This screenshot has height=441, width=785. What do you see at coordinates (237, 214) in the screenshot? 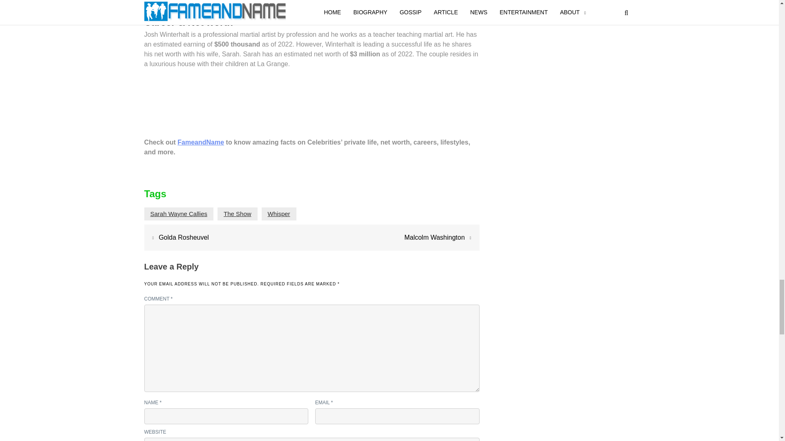
I see `The Show` at bounding box center [237, 214].